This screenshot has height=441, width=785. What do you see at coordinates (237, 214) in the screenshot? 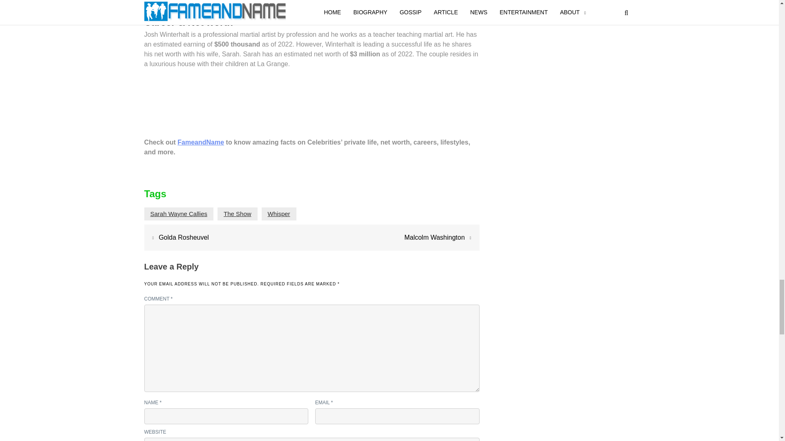
I see `The Show` at bounding box center [237, 214].